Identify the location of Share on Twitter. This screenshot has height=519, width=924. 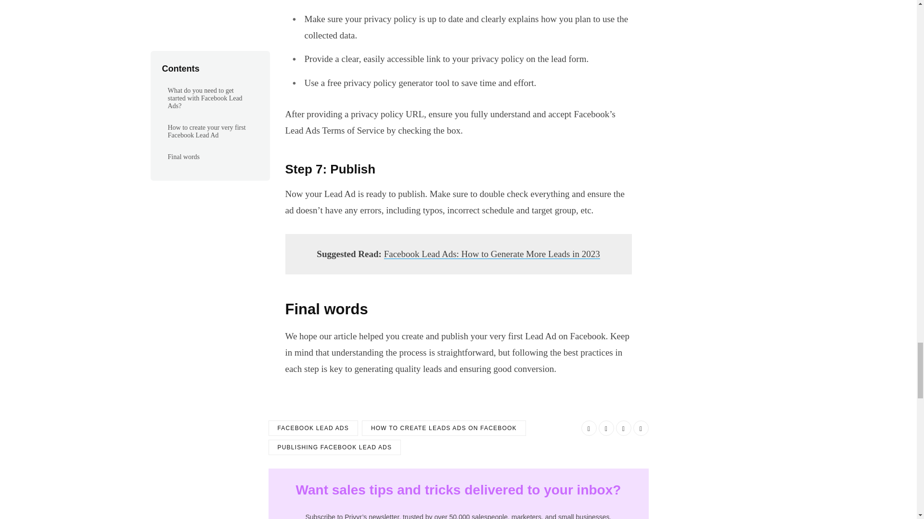
(606, 428).